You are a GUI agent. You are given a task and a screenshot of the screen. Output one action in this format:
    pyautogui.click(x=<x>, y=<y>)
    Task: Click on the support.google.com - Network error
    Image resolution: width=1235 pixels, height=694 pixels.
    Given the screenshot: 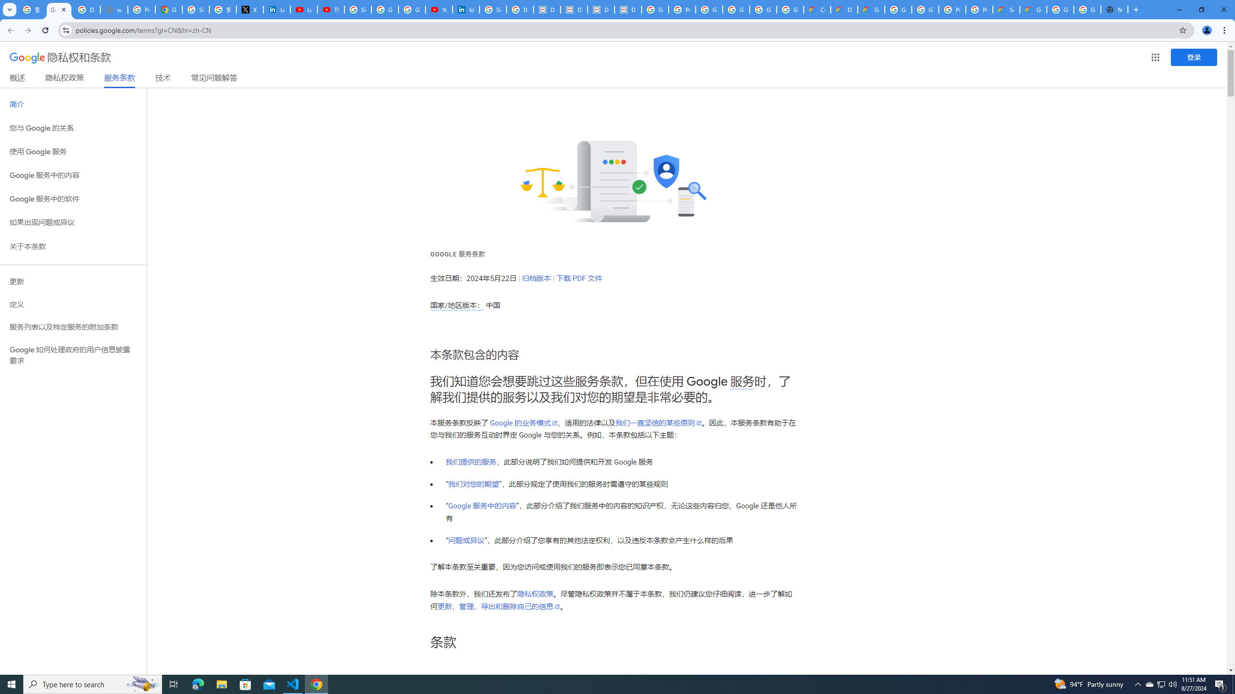 What is the action you would take?
    pyautogui.click(x=114, y=10)
    